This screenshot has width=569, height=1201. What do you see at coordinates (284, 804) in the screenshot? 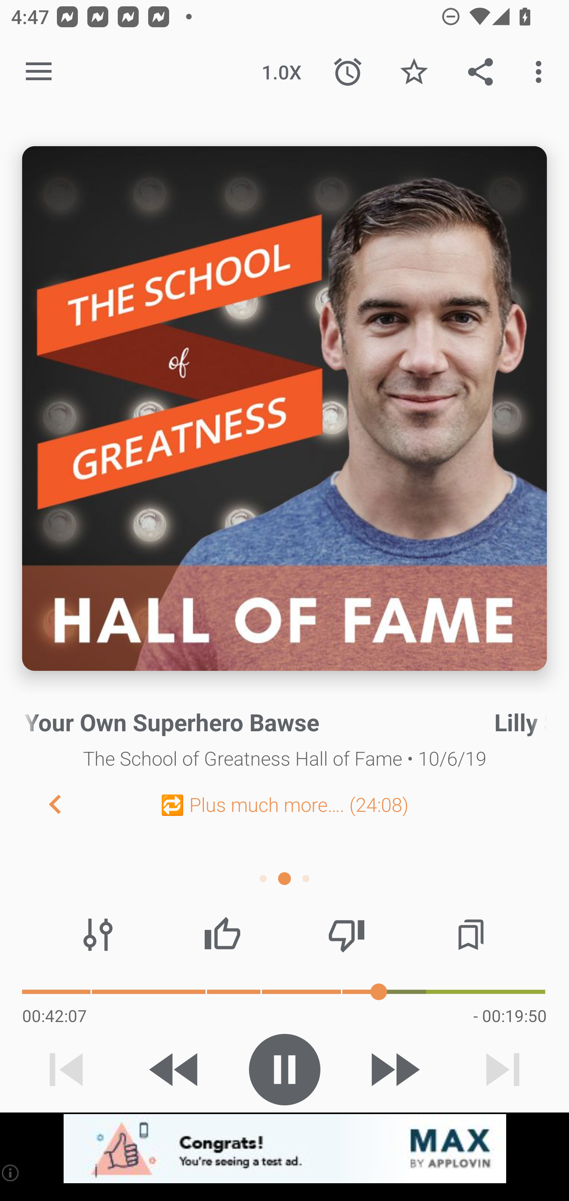
I see `🔁 Plus much more…. (24:08)` at bounding box center [284, 804].